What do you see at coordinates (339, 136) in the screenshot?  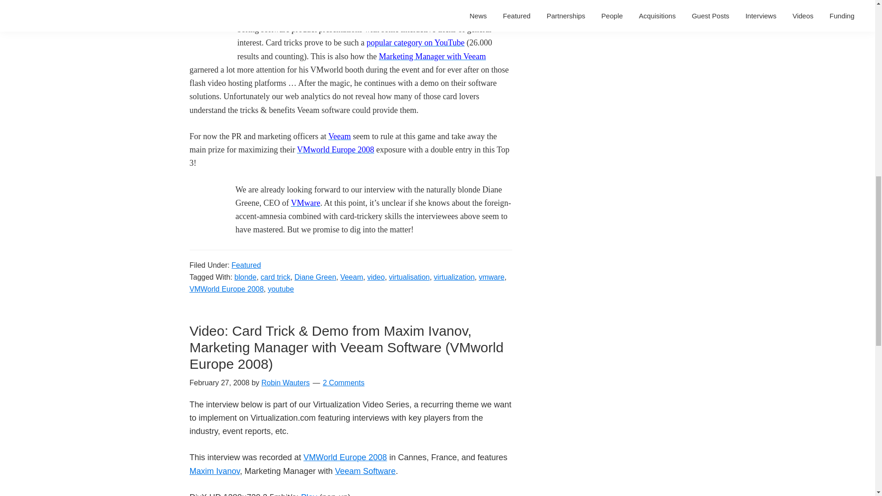 I see `Veeam` at bounding box center [339, 136].